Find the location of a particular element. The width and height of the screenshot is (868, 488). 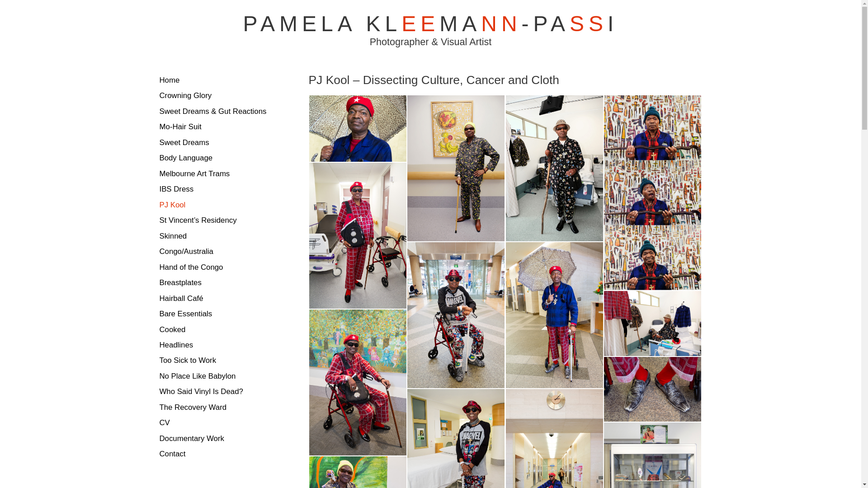

IBS Dress is located at coordinates (216, 189).